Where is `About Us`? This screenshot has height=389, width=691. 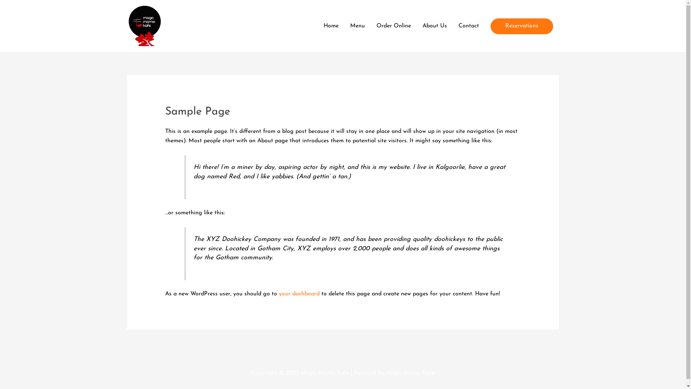 About Us is located at coordinates (435, 26).